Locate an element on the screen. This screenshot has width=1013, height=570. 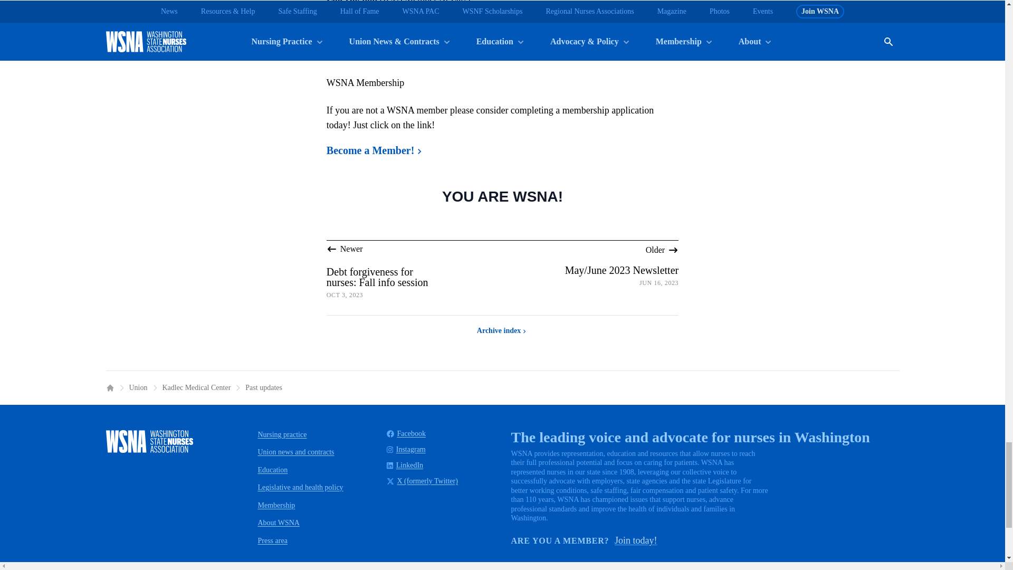
Washington State Nurses Association is located at coordinates (149, 441).